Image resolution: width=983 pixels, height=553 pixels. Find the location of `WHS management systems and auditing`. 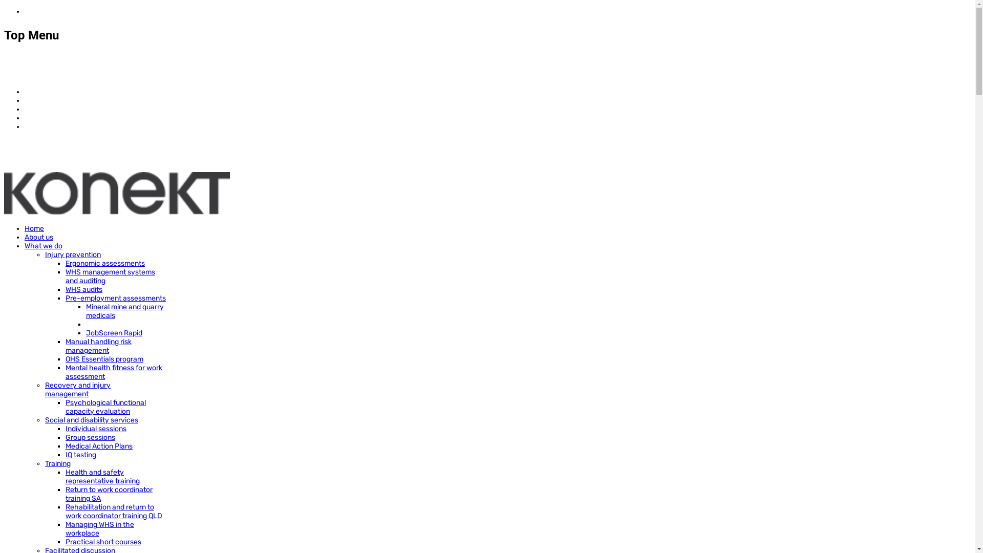

WHS management systems and auditing is located at coordinates (111, 276).